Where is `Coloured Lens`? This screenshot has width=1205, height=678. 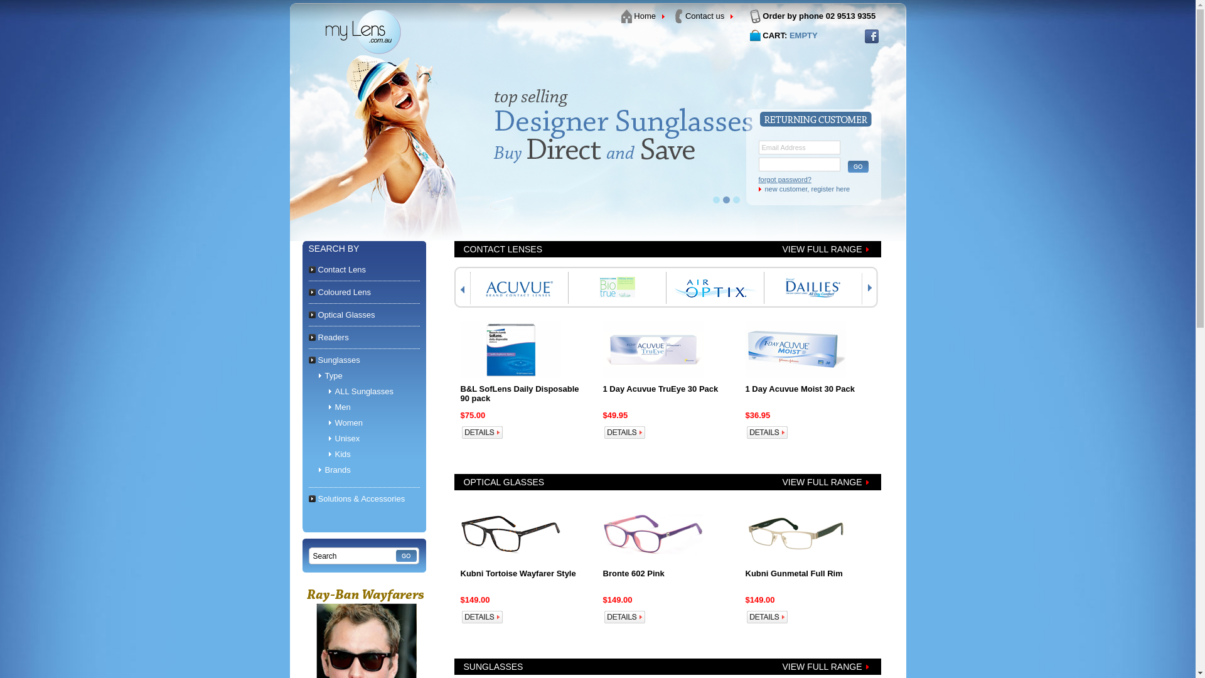
Coloured Lens is located at coordinates (340, 293).